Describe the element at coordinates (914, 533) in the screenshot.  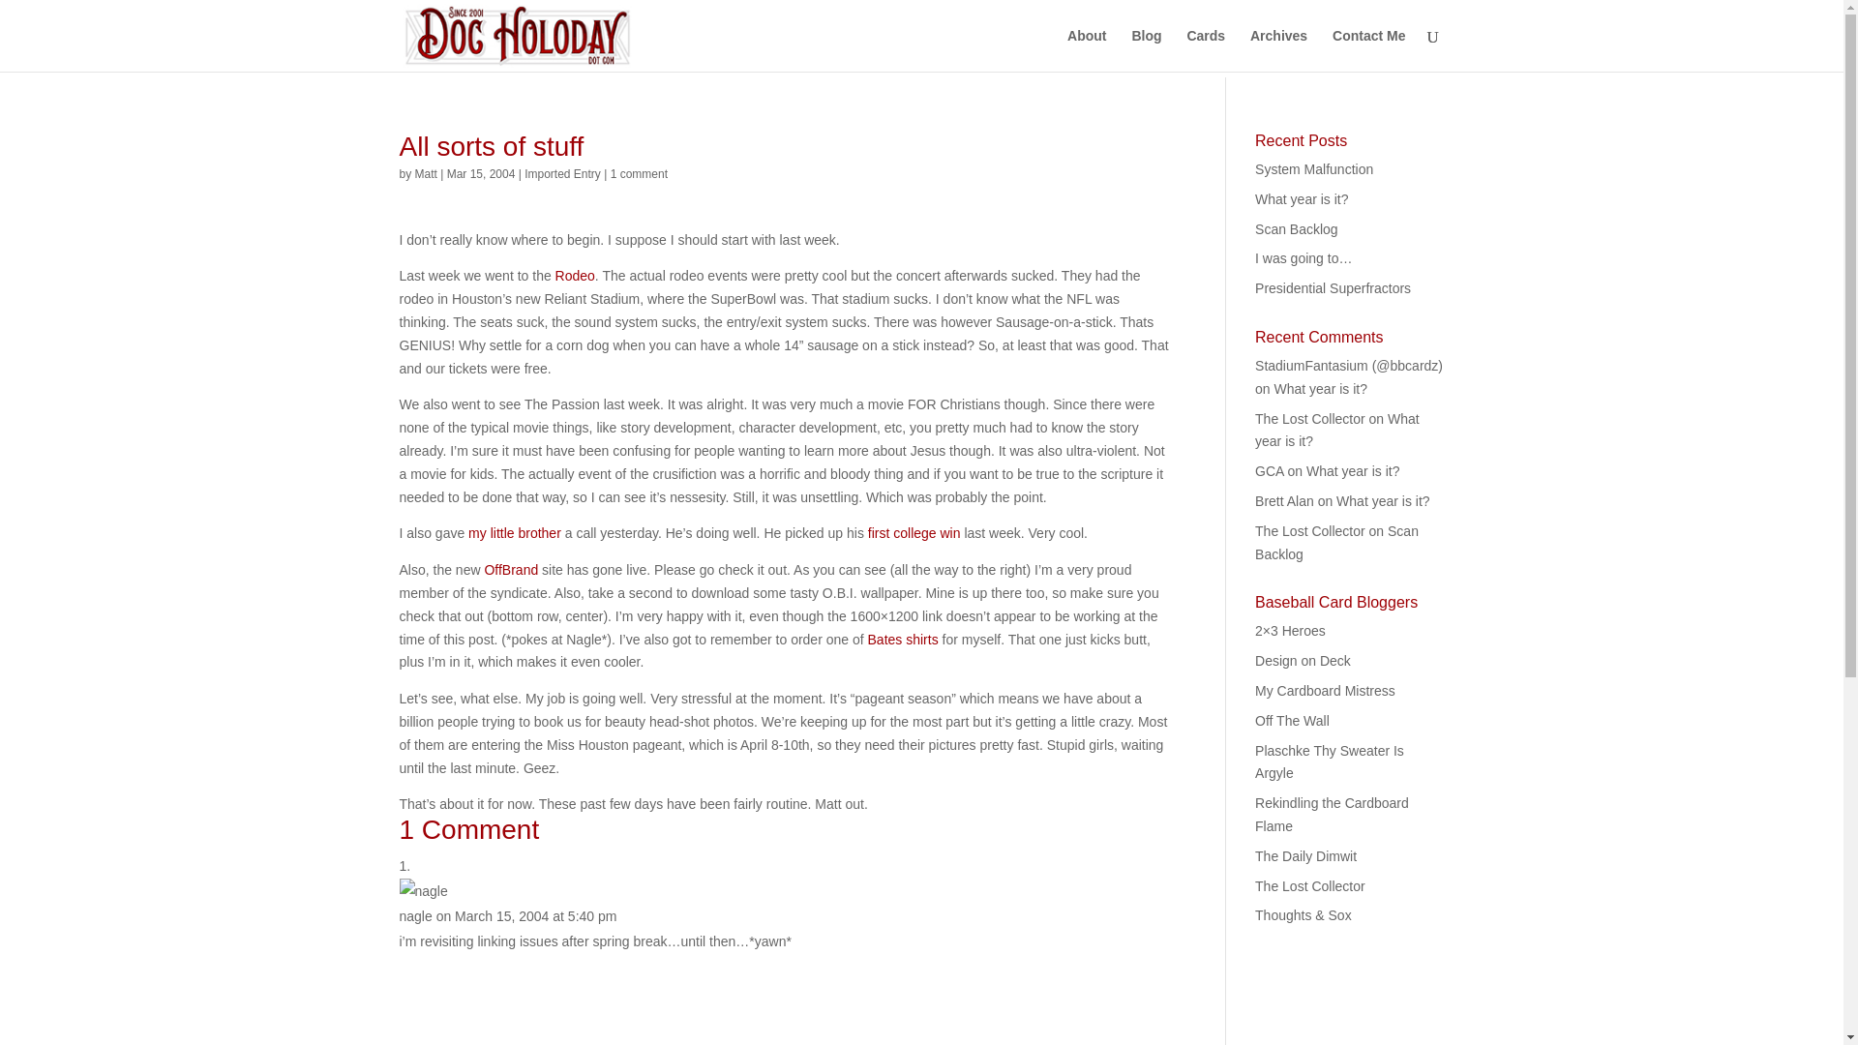
I see `first college win` at that location.